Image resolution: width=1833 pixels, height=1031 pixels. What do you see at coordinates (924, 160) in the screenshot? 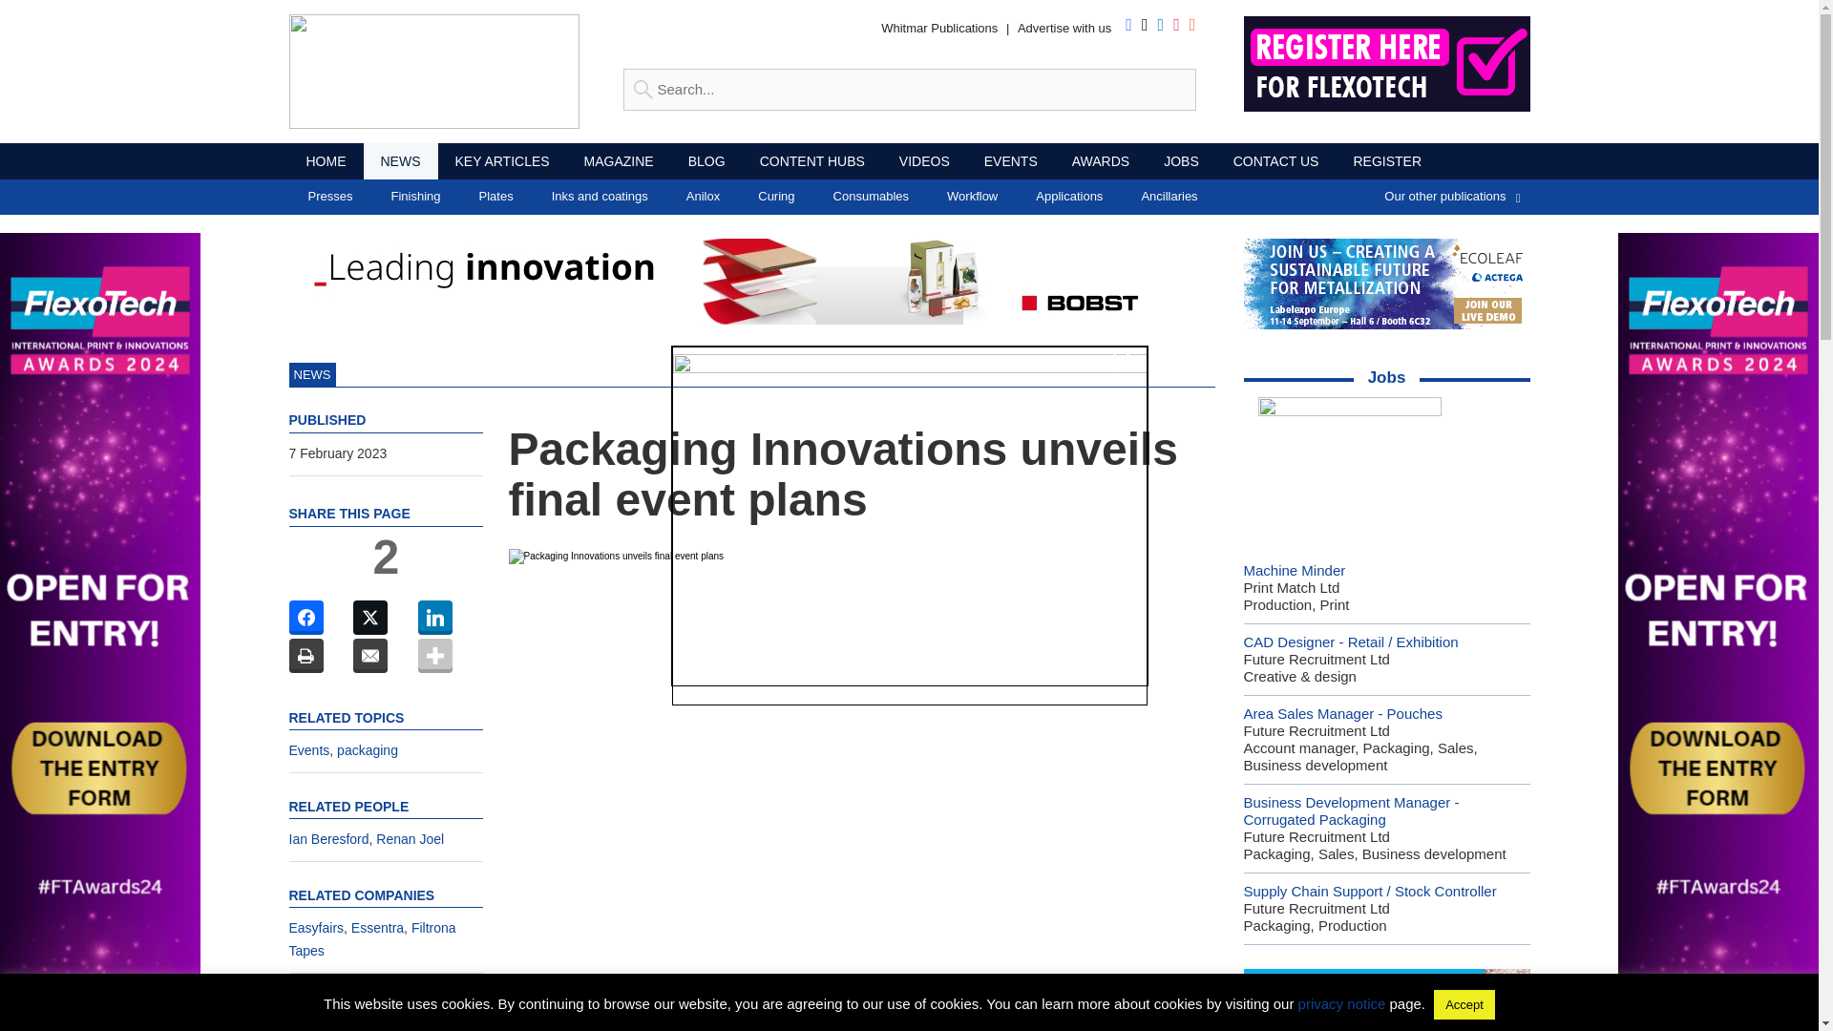
I see `VIDEOS` at bounding box center [924, 160].